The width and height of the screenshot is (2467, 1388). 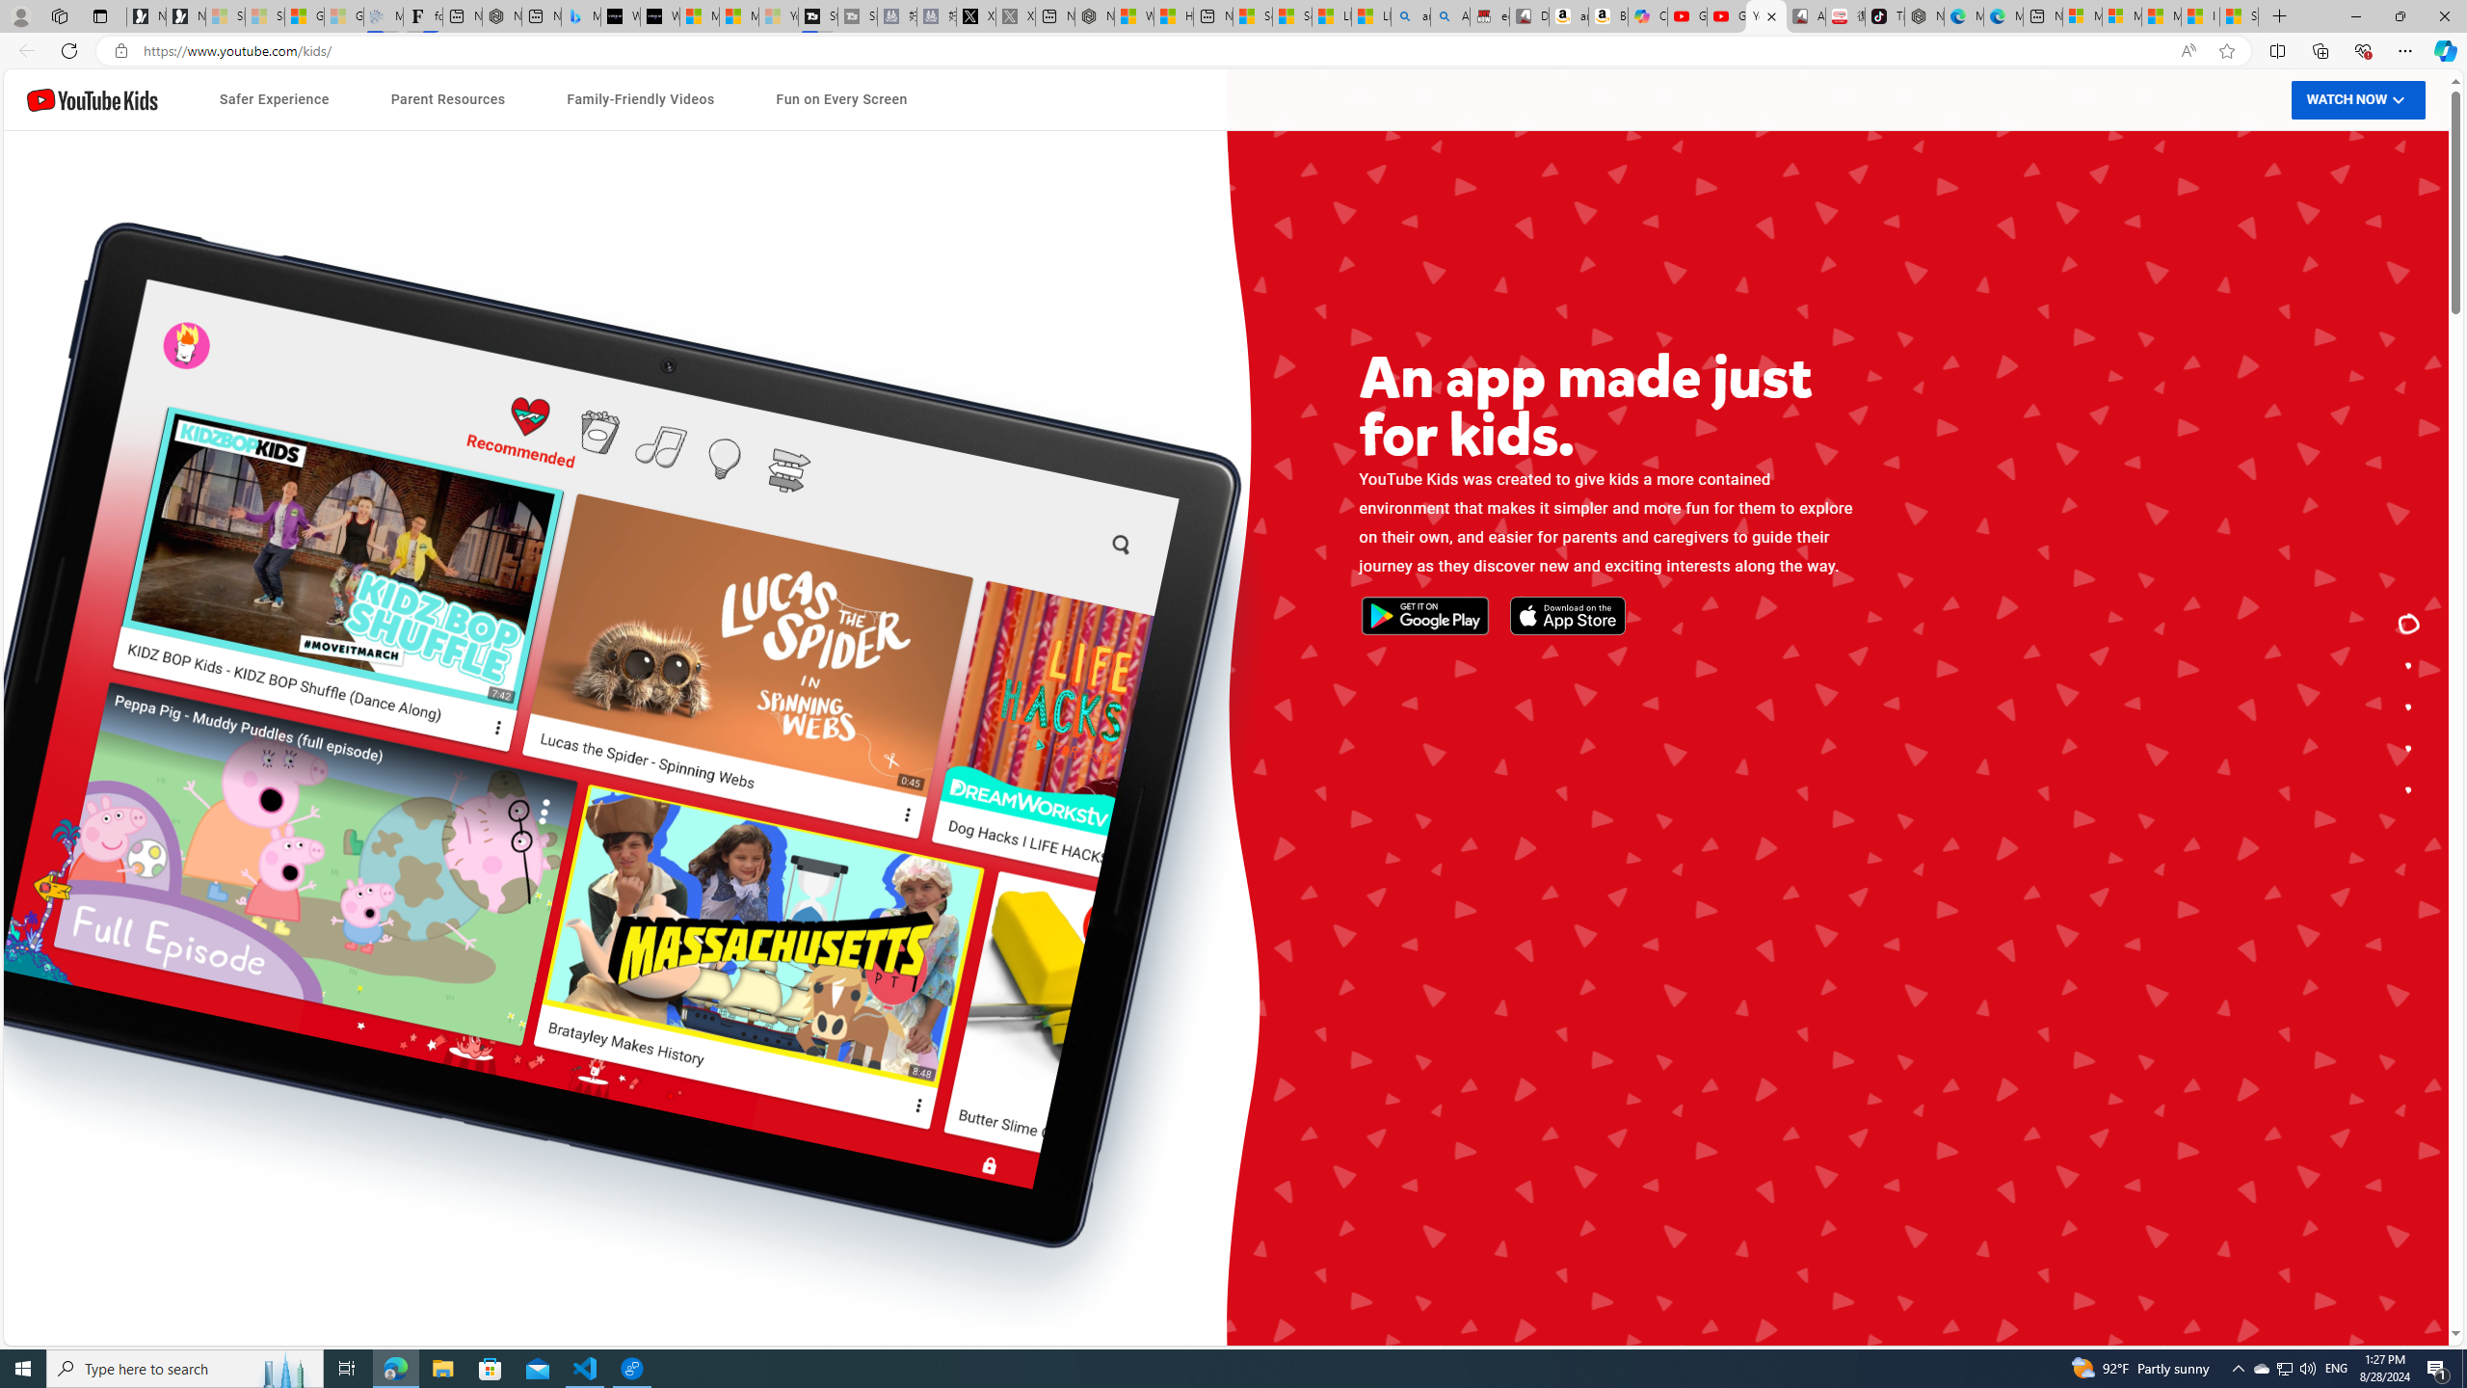 What do you see at coordinates (2409, 790) in the screenshot?
I see `Download the free YouTube Kids app.` at bounding box center [2409, 790].